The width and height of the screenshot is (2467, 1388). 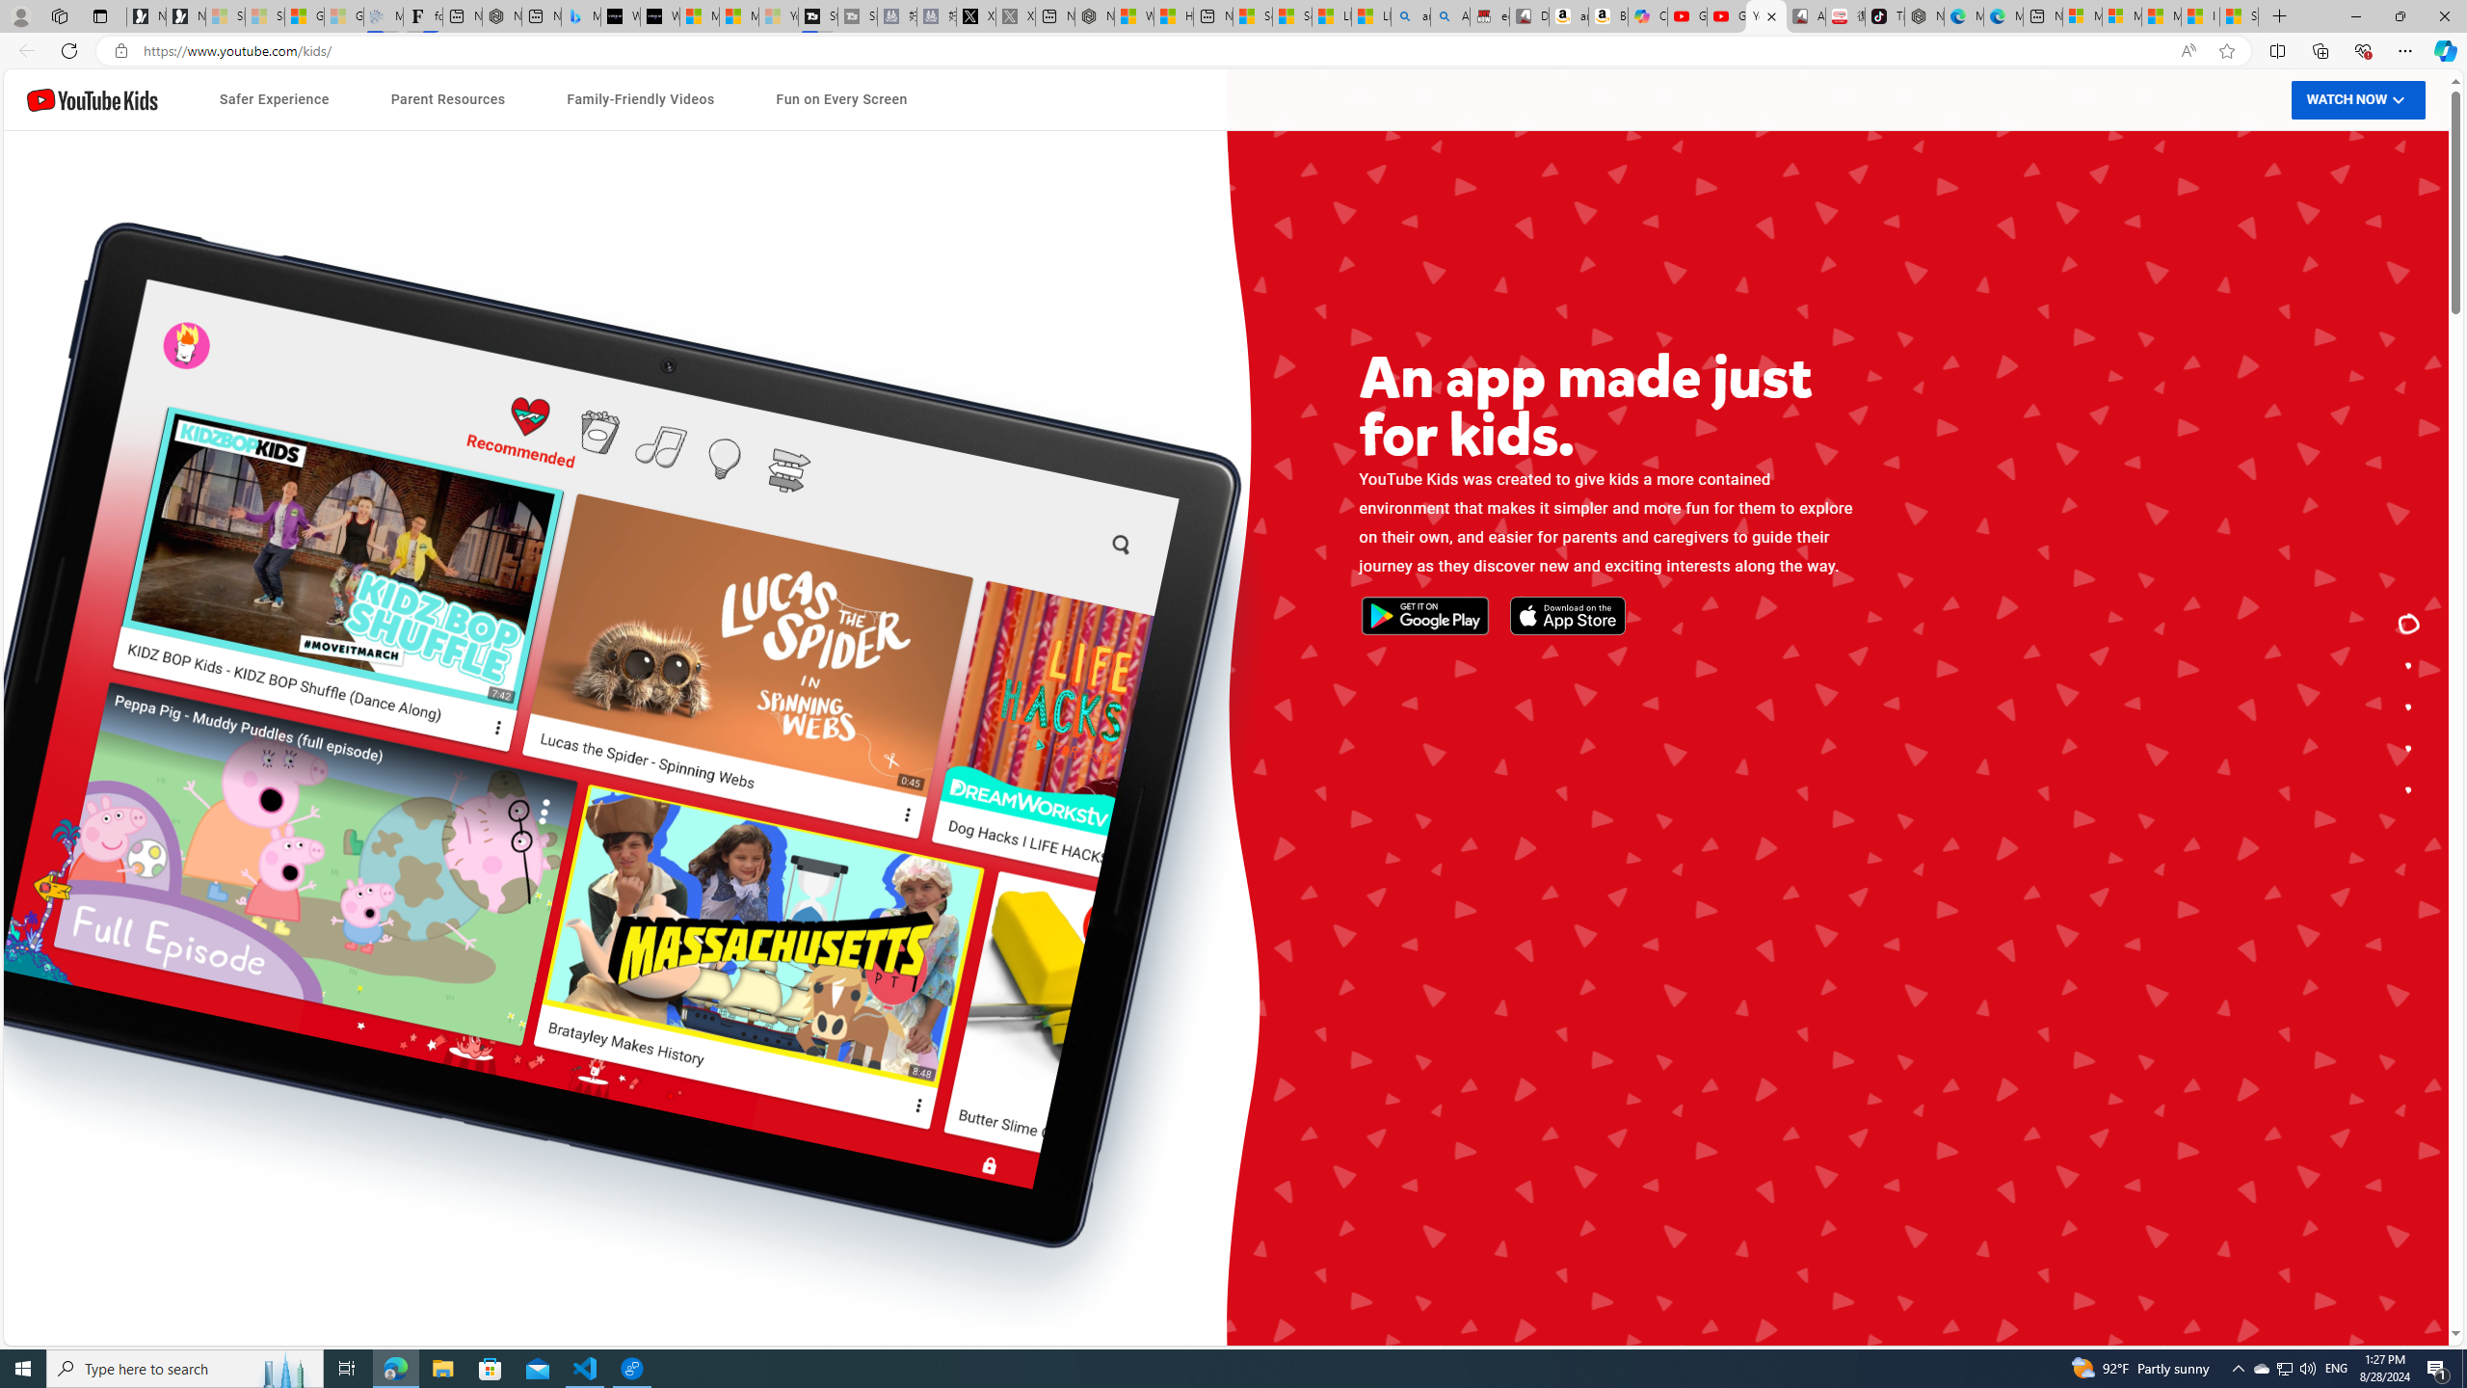 What do you see at coordinates (2409, 790) in the screenshot?
I see `Download the free YouTube Kids app.` at bounding box center [2409, 790].